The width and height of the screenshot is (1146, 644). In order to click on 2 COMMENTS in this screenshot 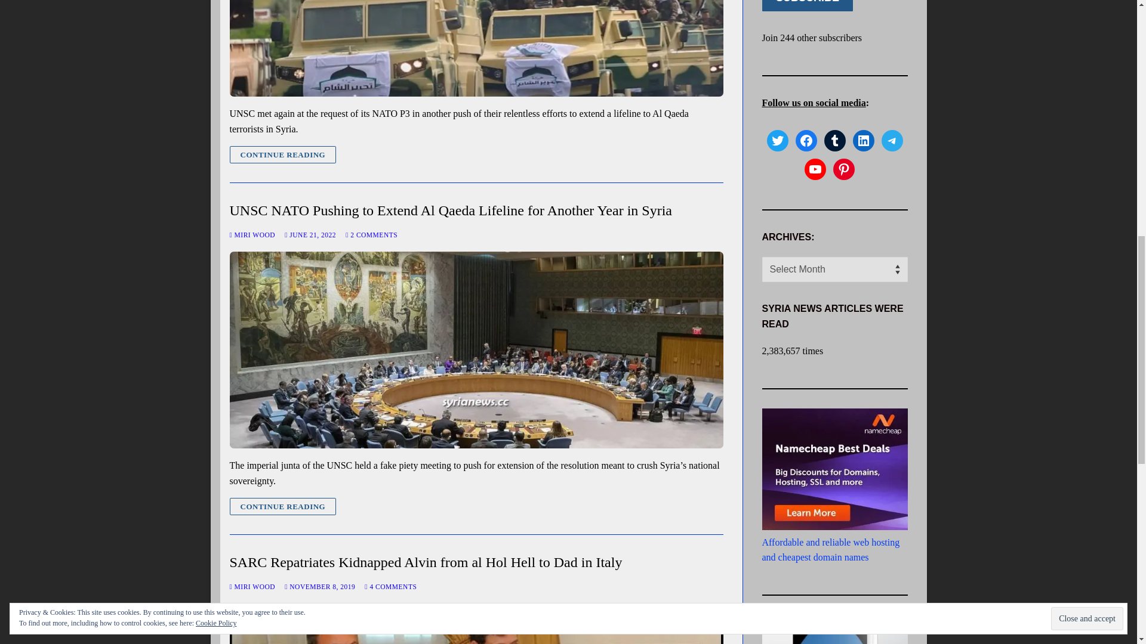, I will do `click(371, 234)`.